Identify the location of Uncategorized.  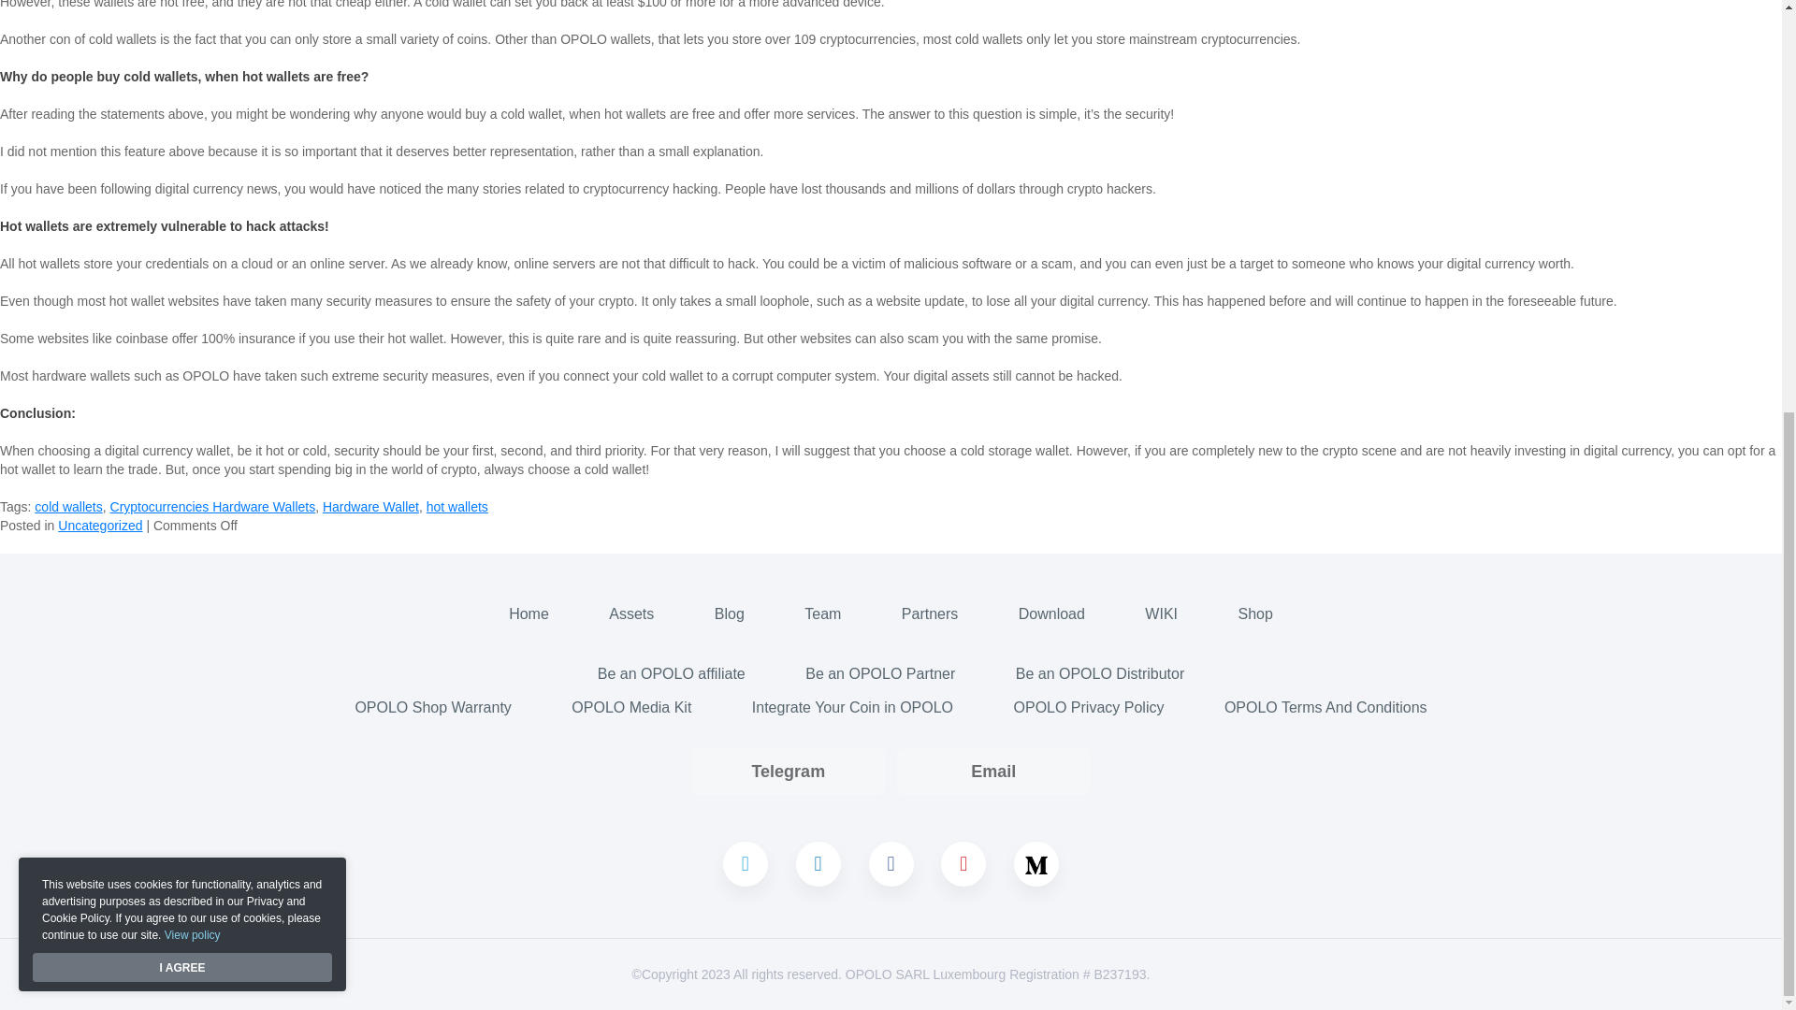
(99, 526).